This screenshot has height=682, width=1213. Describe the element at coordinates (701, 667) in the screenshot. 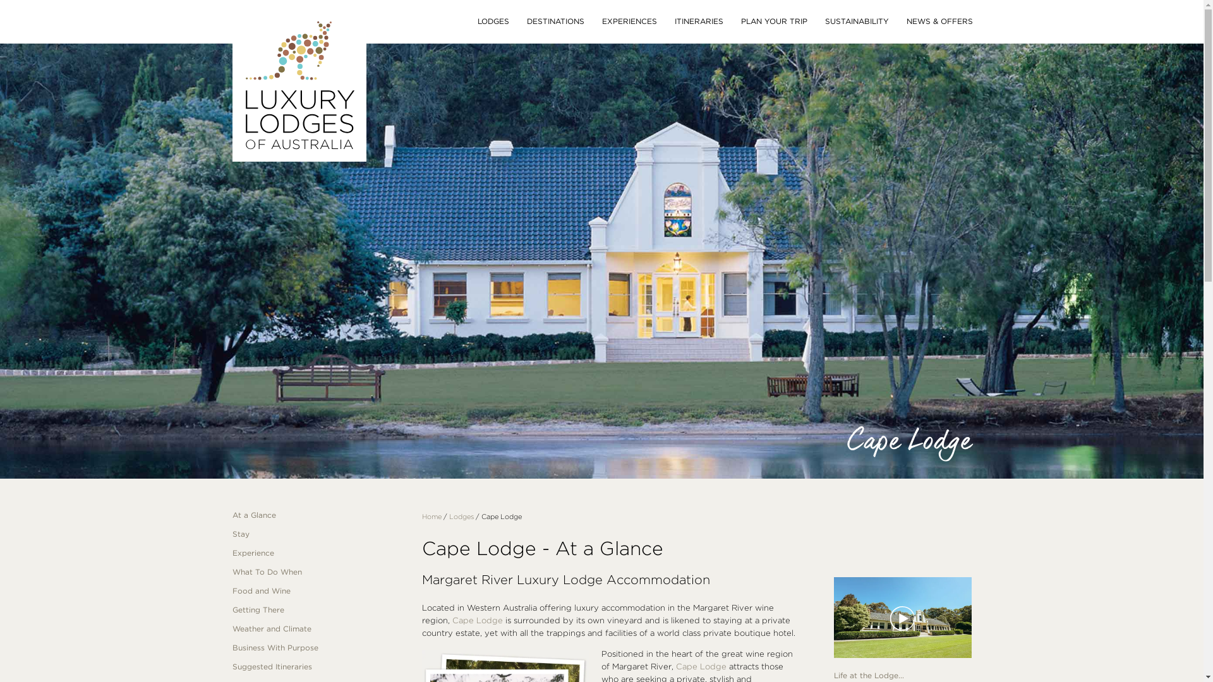

I see `Cape Lodge` at that location.